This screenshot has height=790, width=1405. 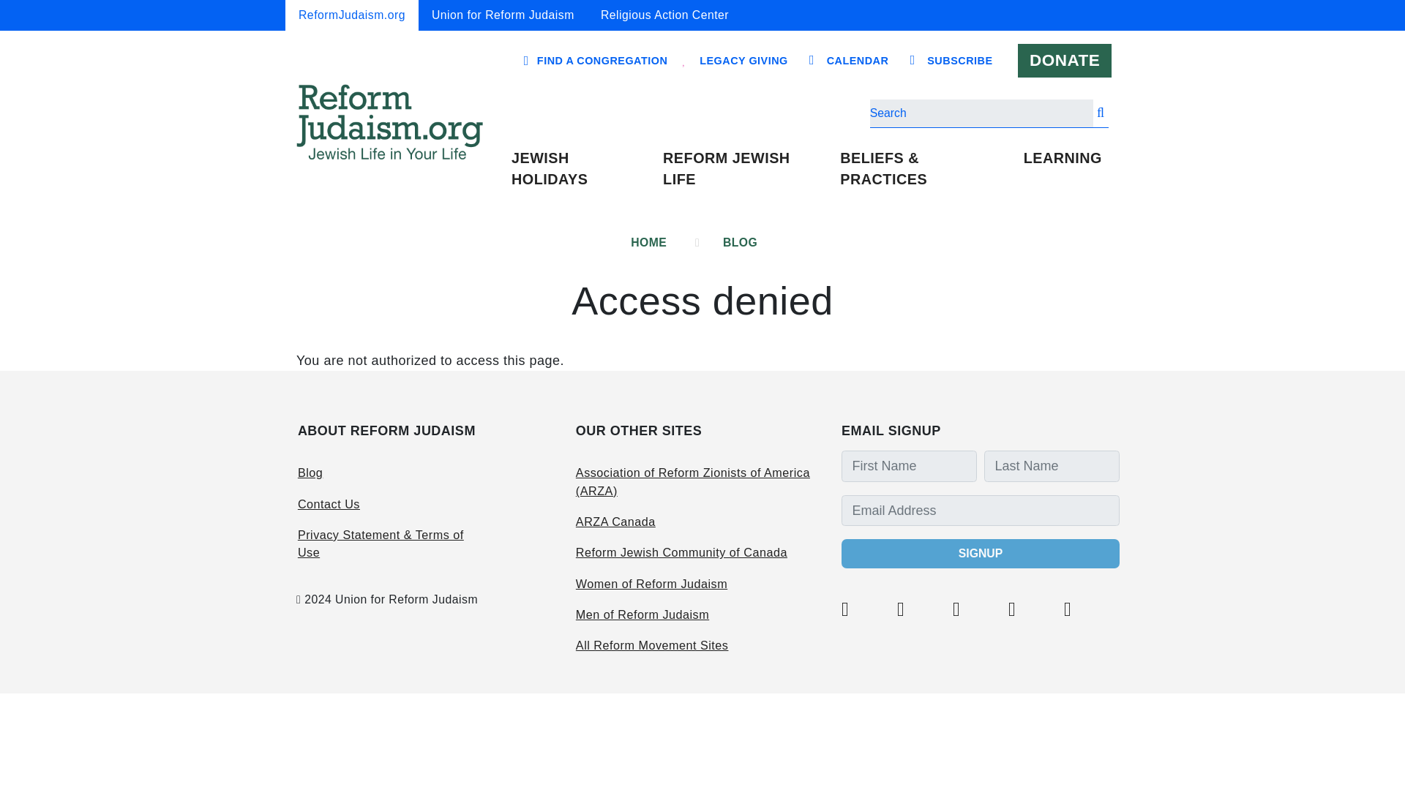 I want to click on ReformJudaism.org, so click(x=351, y=15).